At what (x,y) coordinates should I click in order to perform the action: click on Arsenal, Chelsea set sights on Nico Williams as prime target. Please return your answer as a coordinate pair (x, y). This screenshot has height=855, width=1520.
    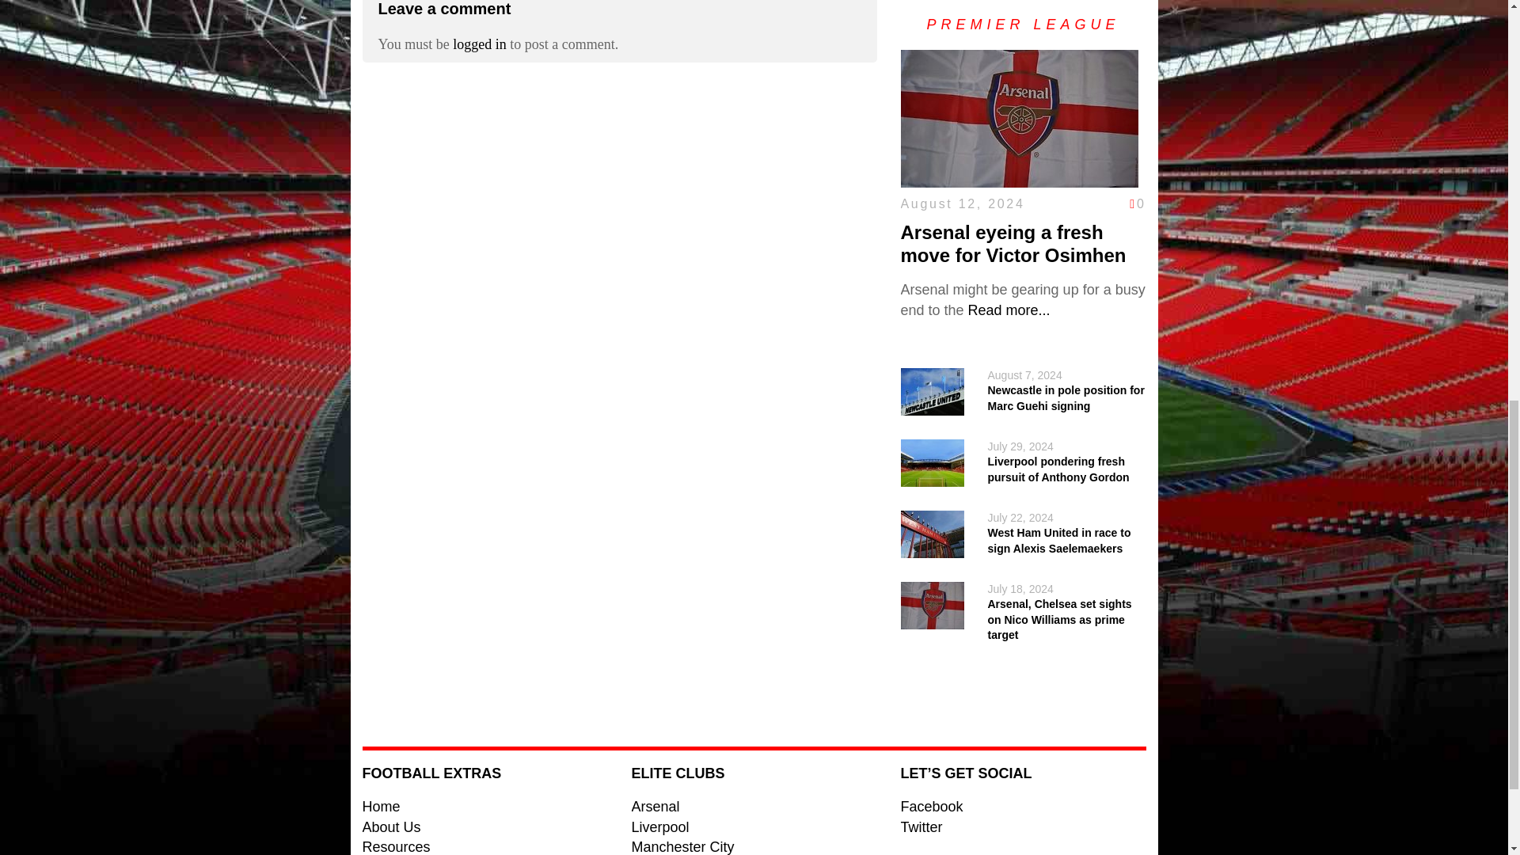
    Looking at the image, I should click on (1060, 619).